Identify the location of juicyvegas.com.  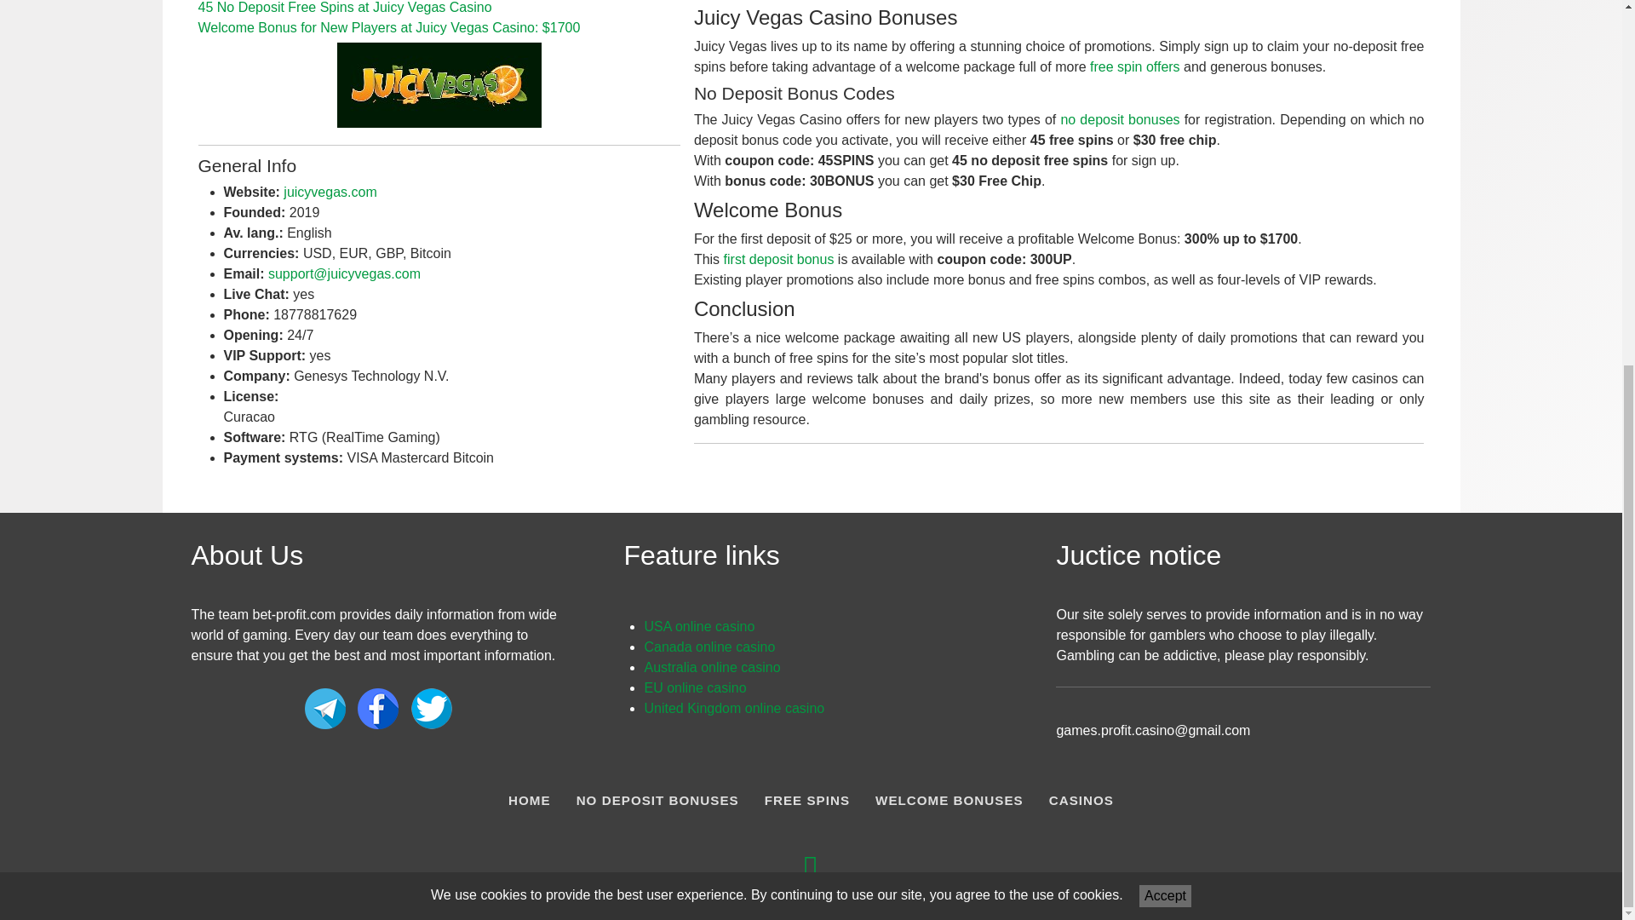
(329, 193).